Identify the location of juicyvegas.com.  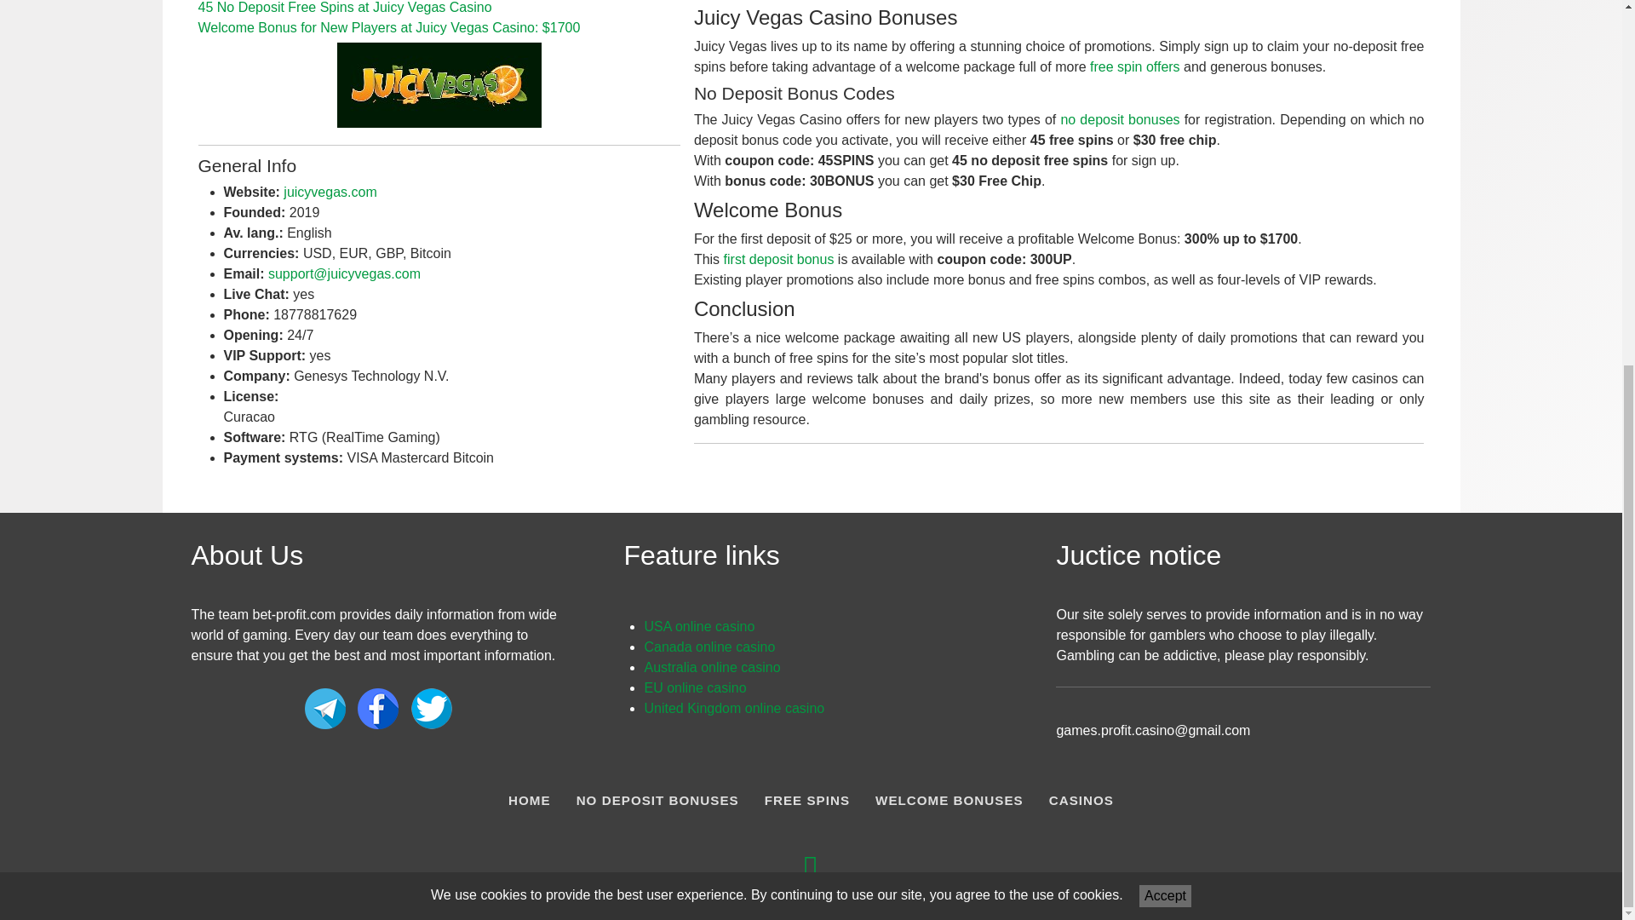
(329, 193).